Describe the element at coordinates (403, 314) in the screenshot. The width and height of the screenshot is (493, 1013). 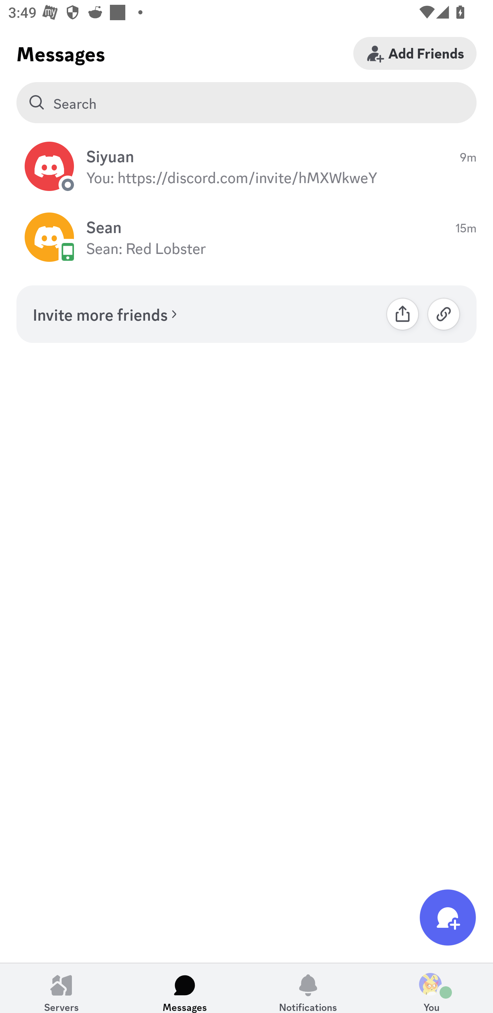
I see `Share Link` at that location.